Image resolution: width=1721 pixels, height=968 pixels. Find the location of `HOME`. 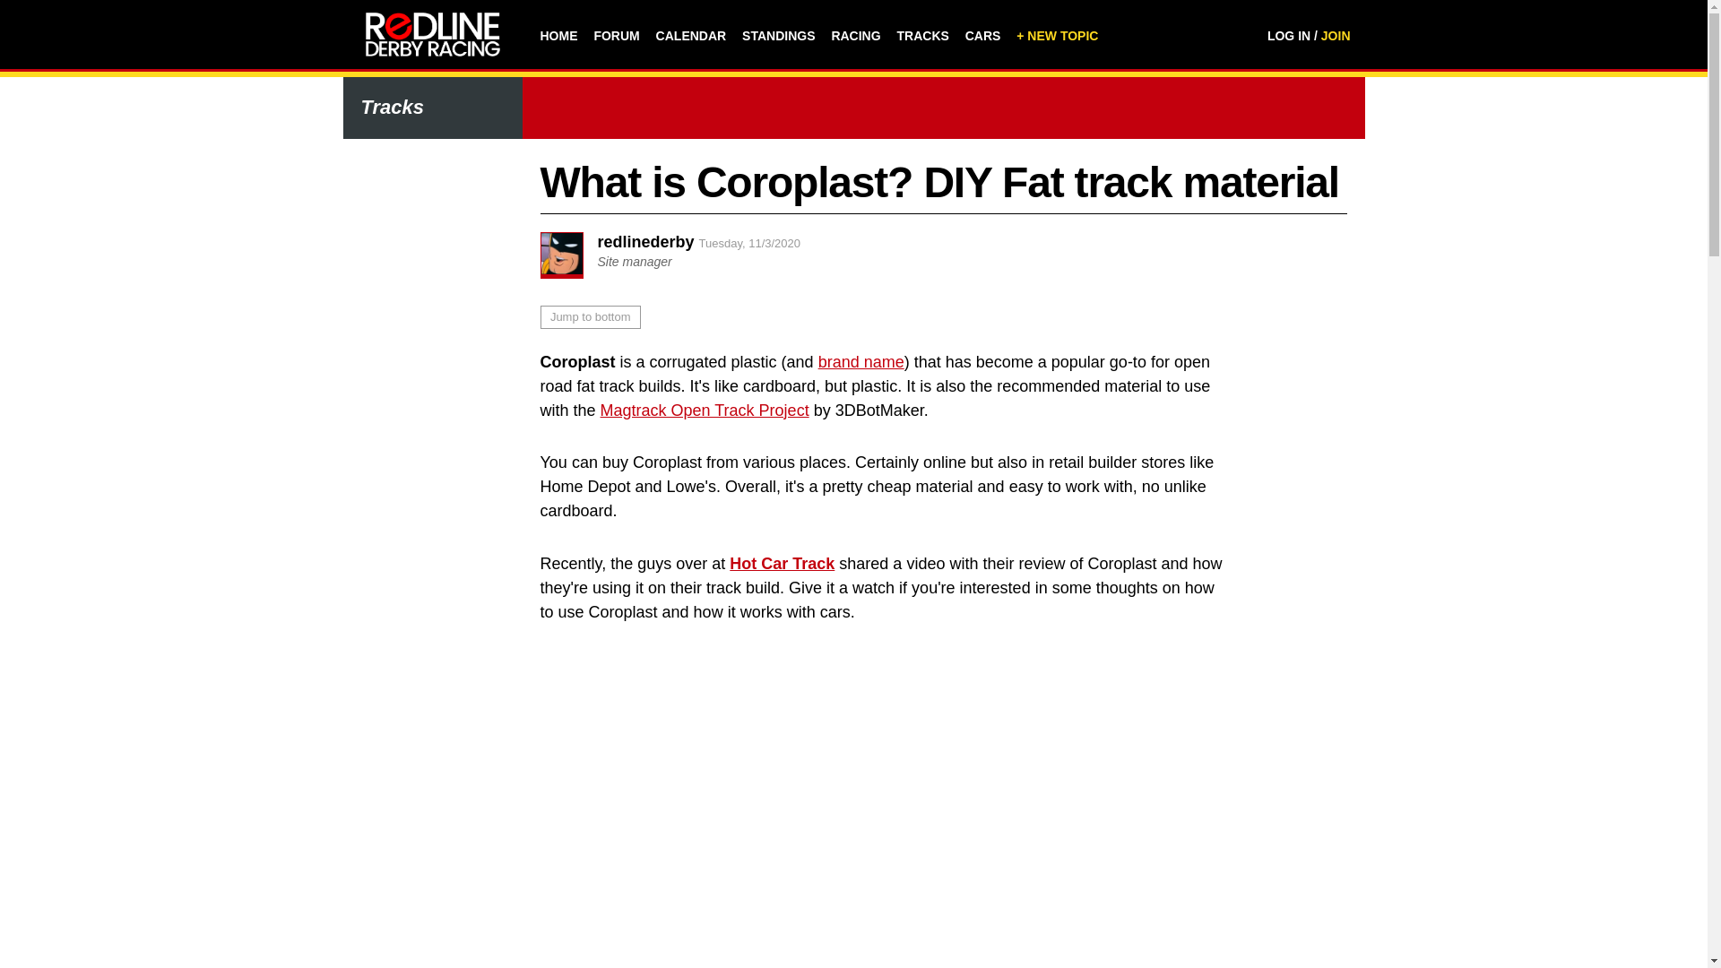

HOME is located at coordinates (558, 36).